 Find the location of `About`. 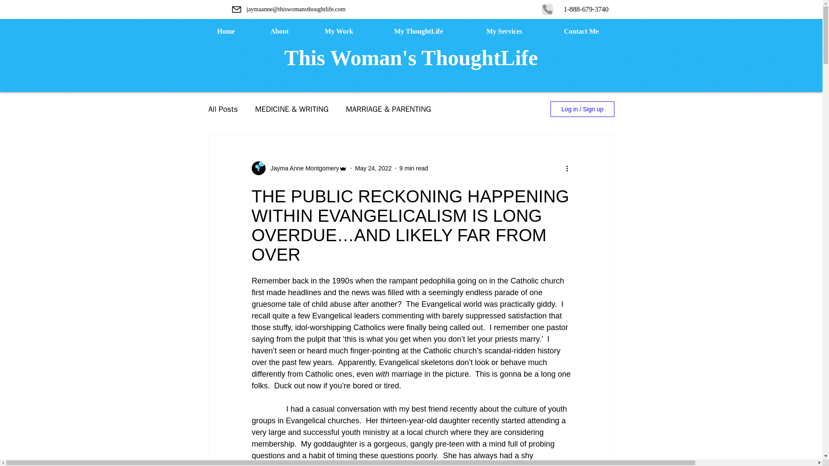

About is located at coordinates (279, 31).